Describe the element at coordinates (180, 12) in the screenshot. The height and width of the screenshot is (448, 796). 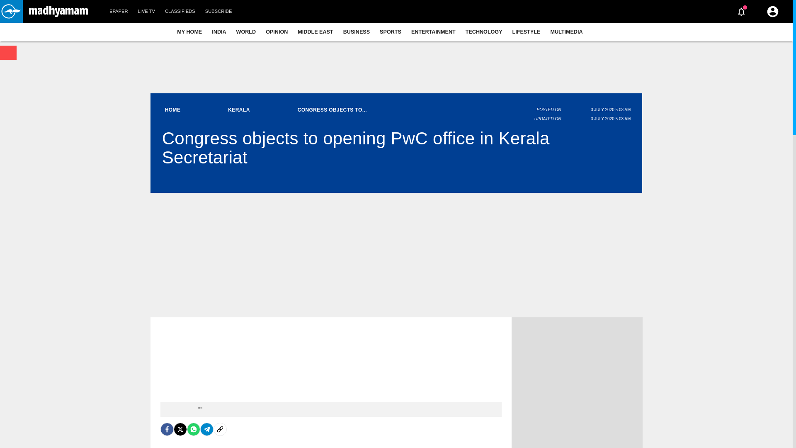
I see `CLASSIFIEDS` at that location.